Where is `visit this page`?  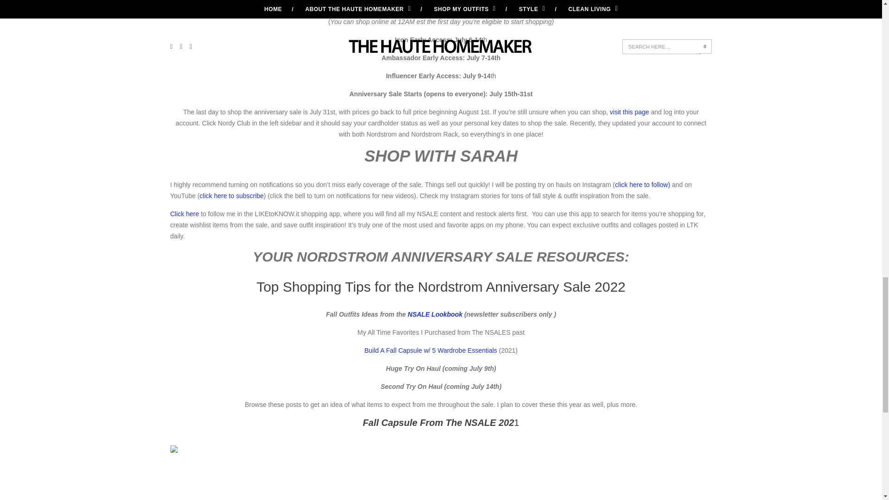
visit this page is located at coordinates (629, 112).